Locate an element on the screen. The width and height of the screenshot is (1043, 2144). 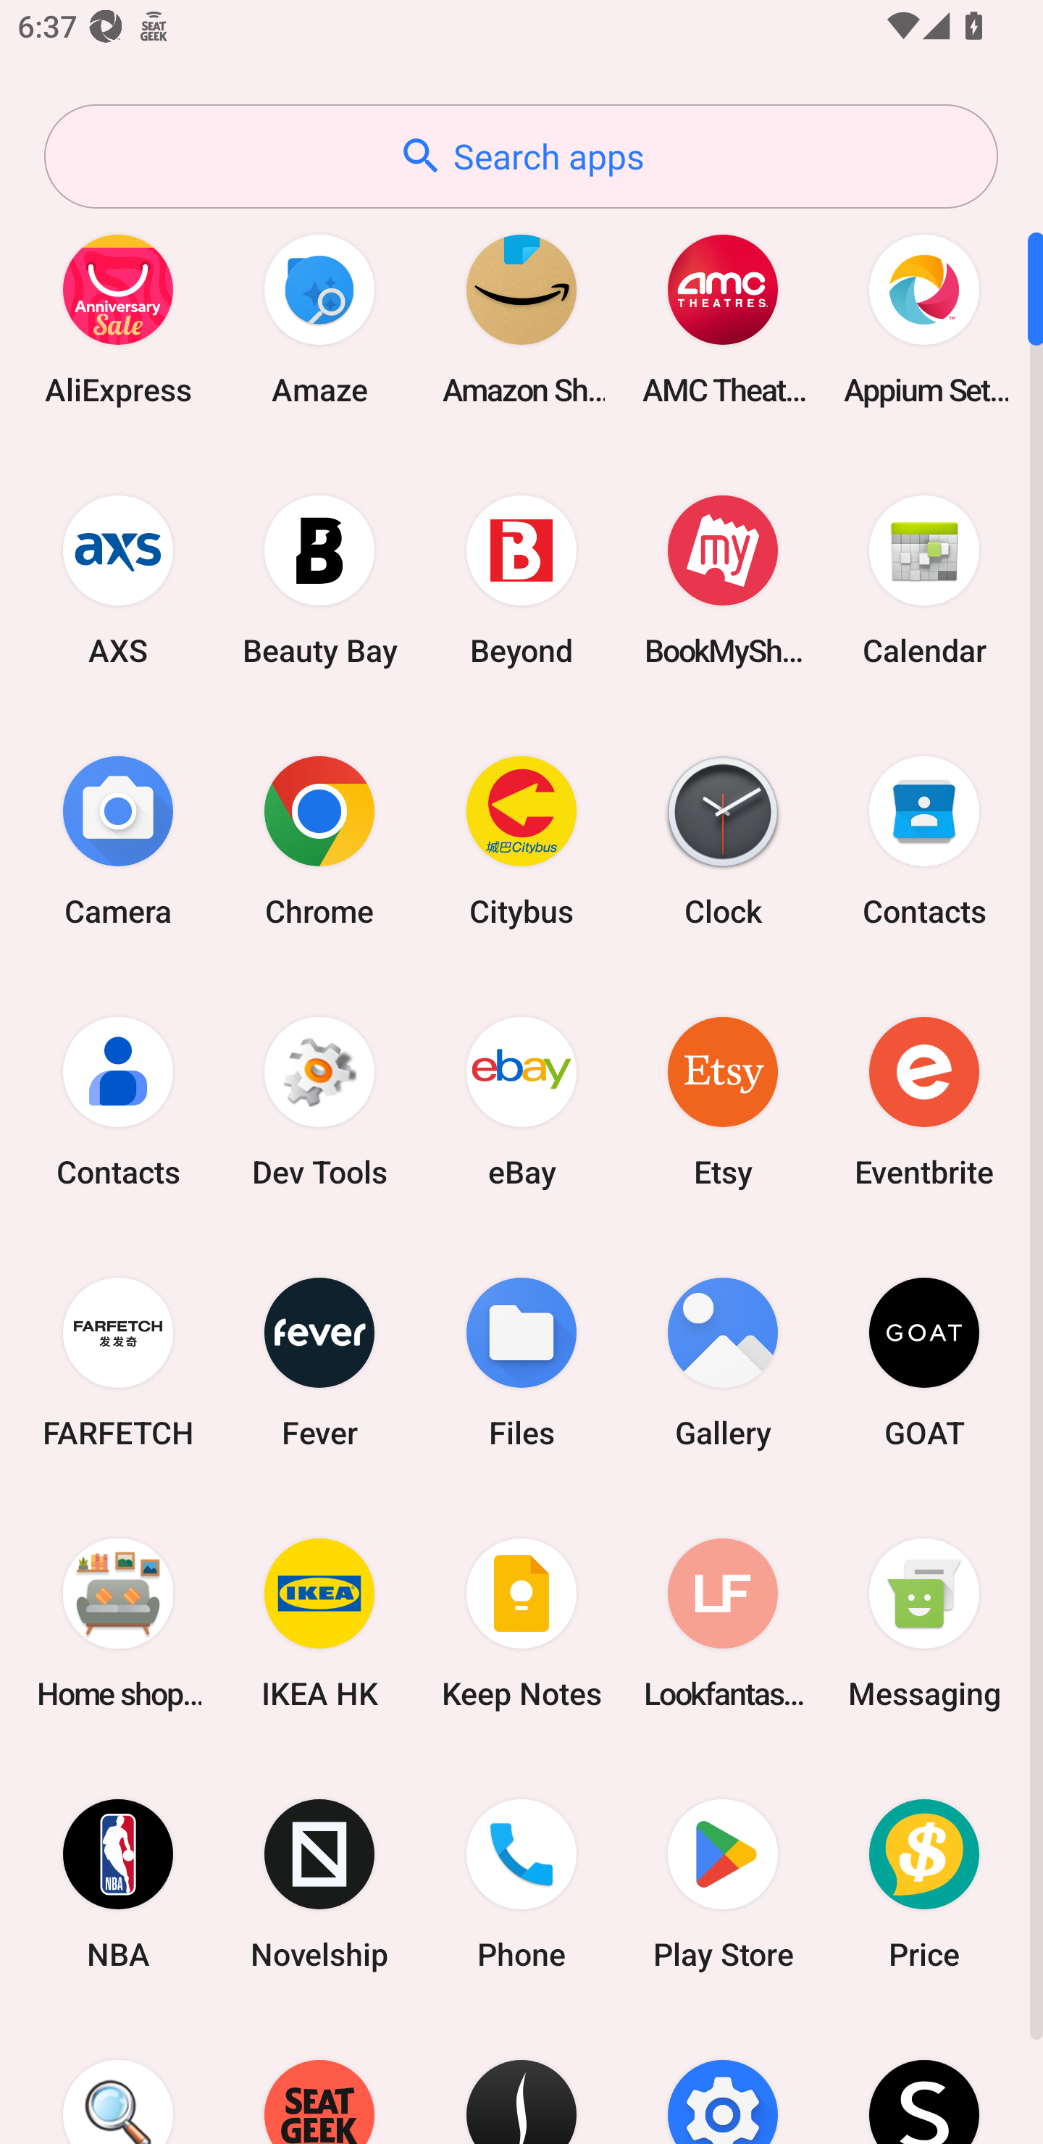
Eventbrite is located at coordinates (924, 1101).